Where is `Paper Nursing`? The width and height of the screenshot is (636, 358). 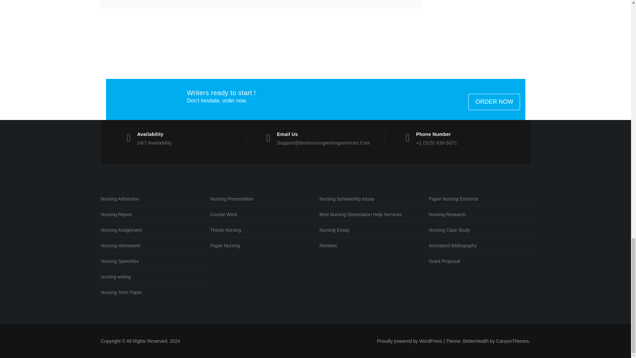 Paper Nursing is located at coordinates (260, 246).